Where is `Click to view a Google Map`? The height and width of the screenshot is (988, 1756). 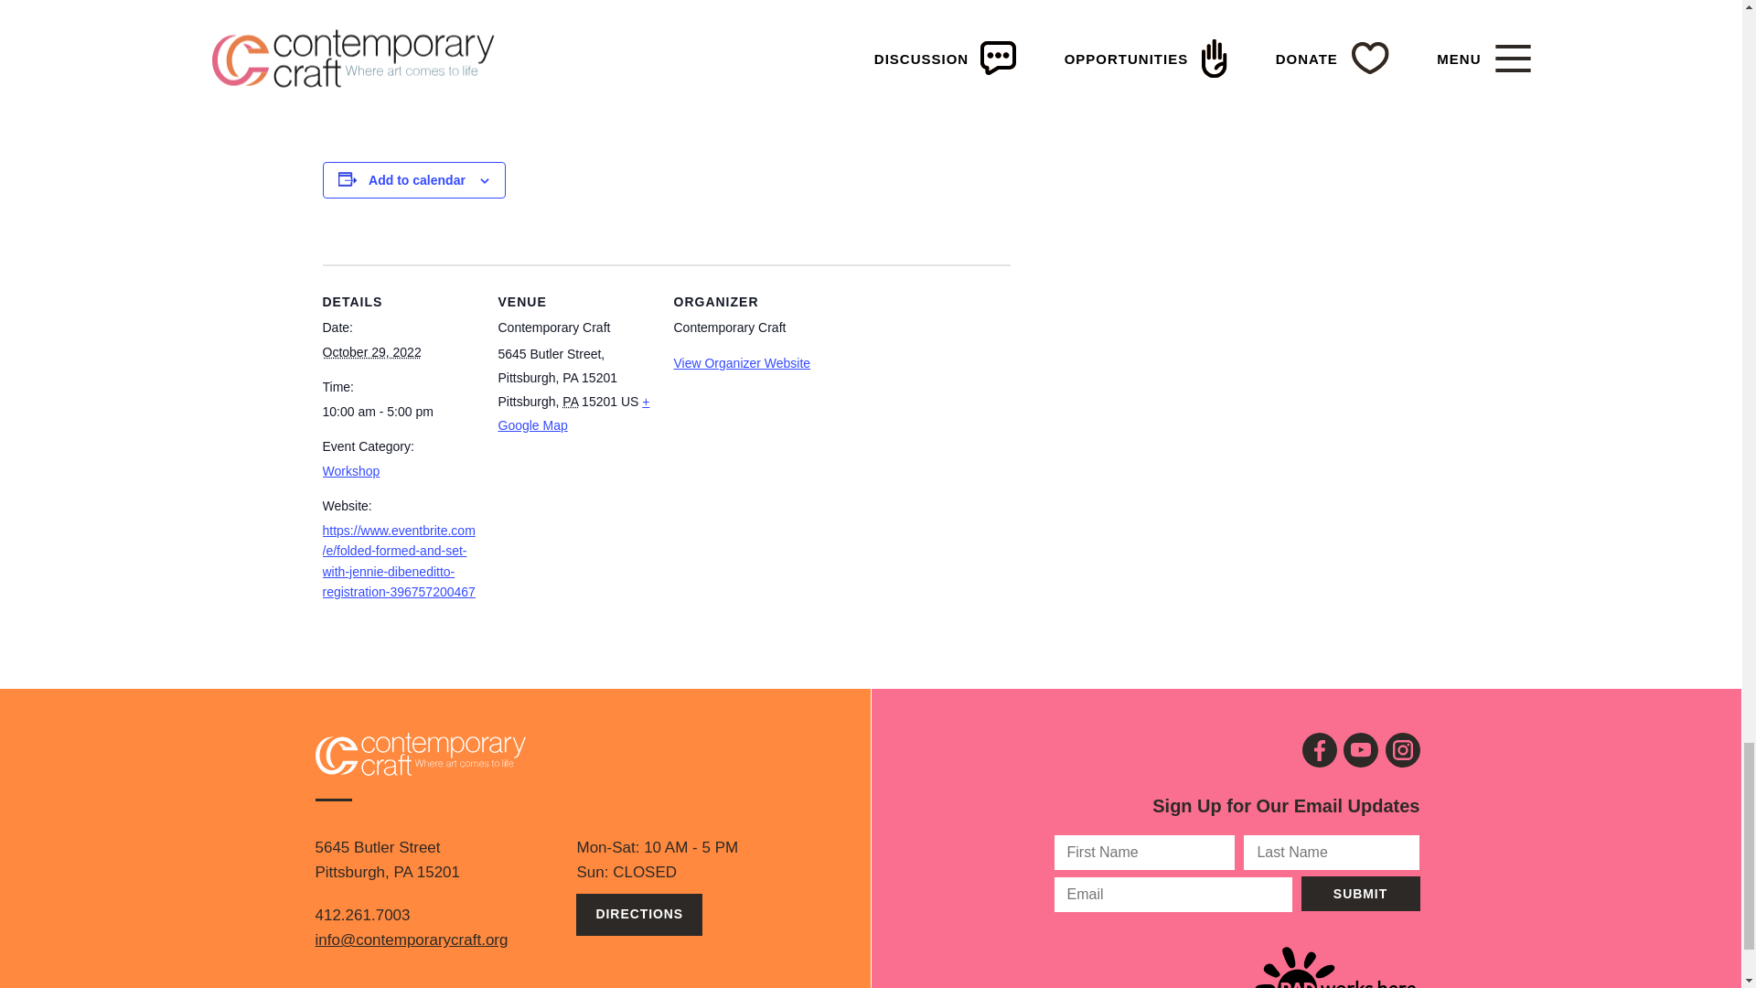 Click to view a Google Map is located at coordinates (573, 413).